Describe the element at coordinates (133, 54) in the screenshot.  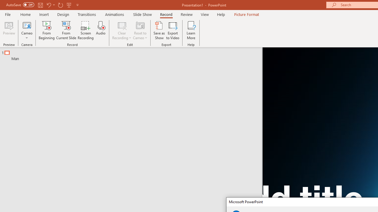
I see `Outline` at that location.